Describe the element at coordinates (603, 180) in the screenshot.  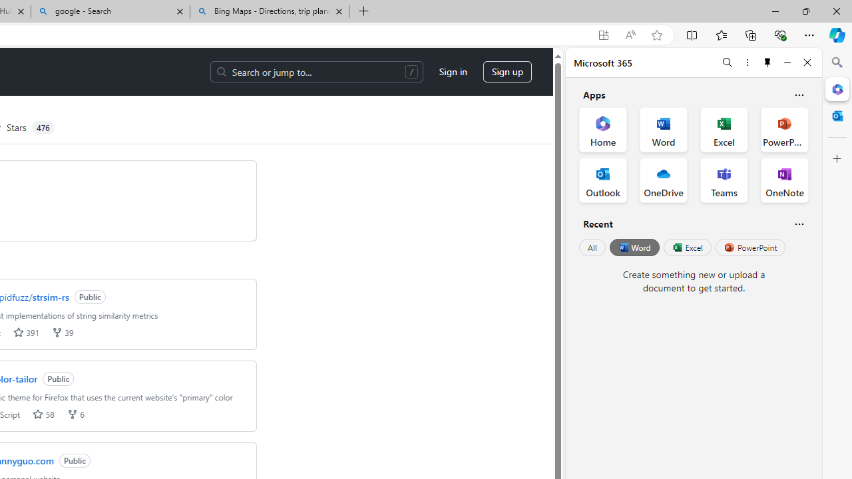
I see `Outlook Office App` at that location.